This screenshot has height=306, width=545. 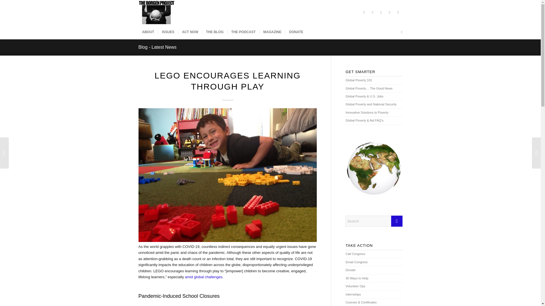 What do you see at coordinates (364, 12) in the screenshot?
I see `X` at bounding box center [364, 12].